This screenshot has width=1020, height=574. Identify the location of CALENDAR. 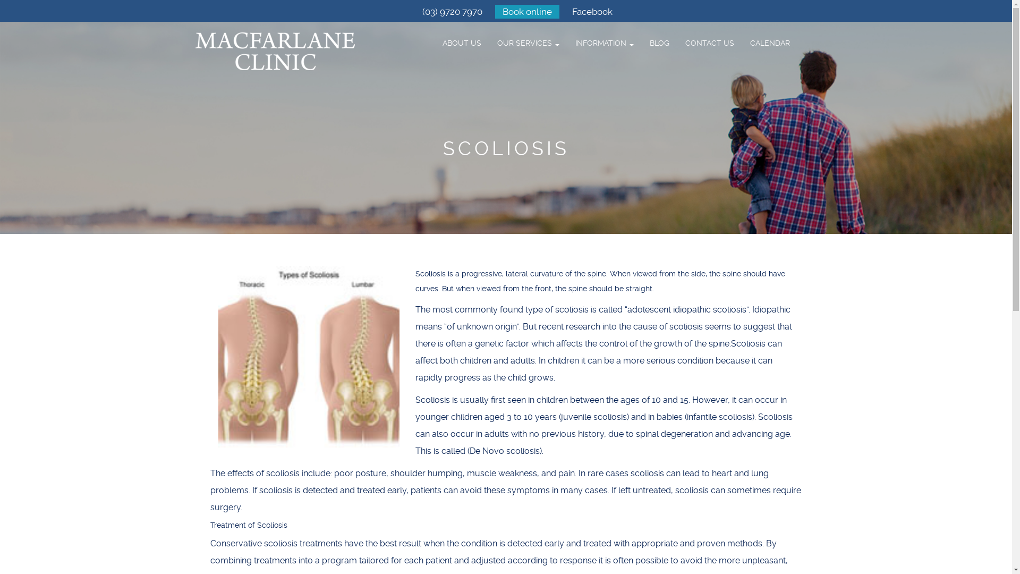
(769, 43).